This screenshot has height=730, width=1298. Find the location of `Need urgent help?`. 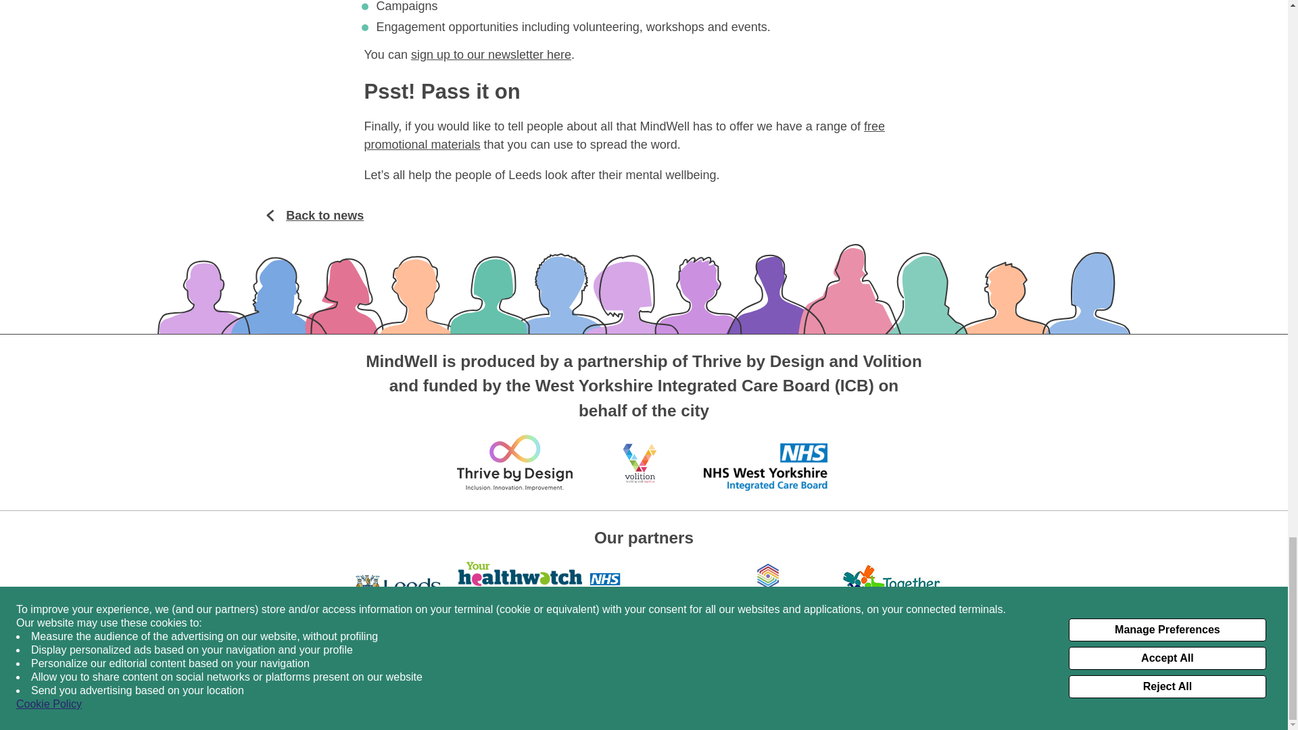

Need urgent help? is located at coordinates (633, 660).